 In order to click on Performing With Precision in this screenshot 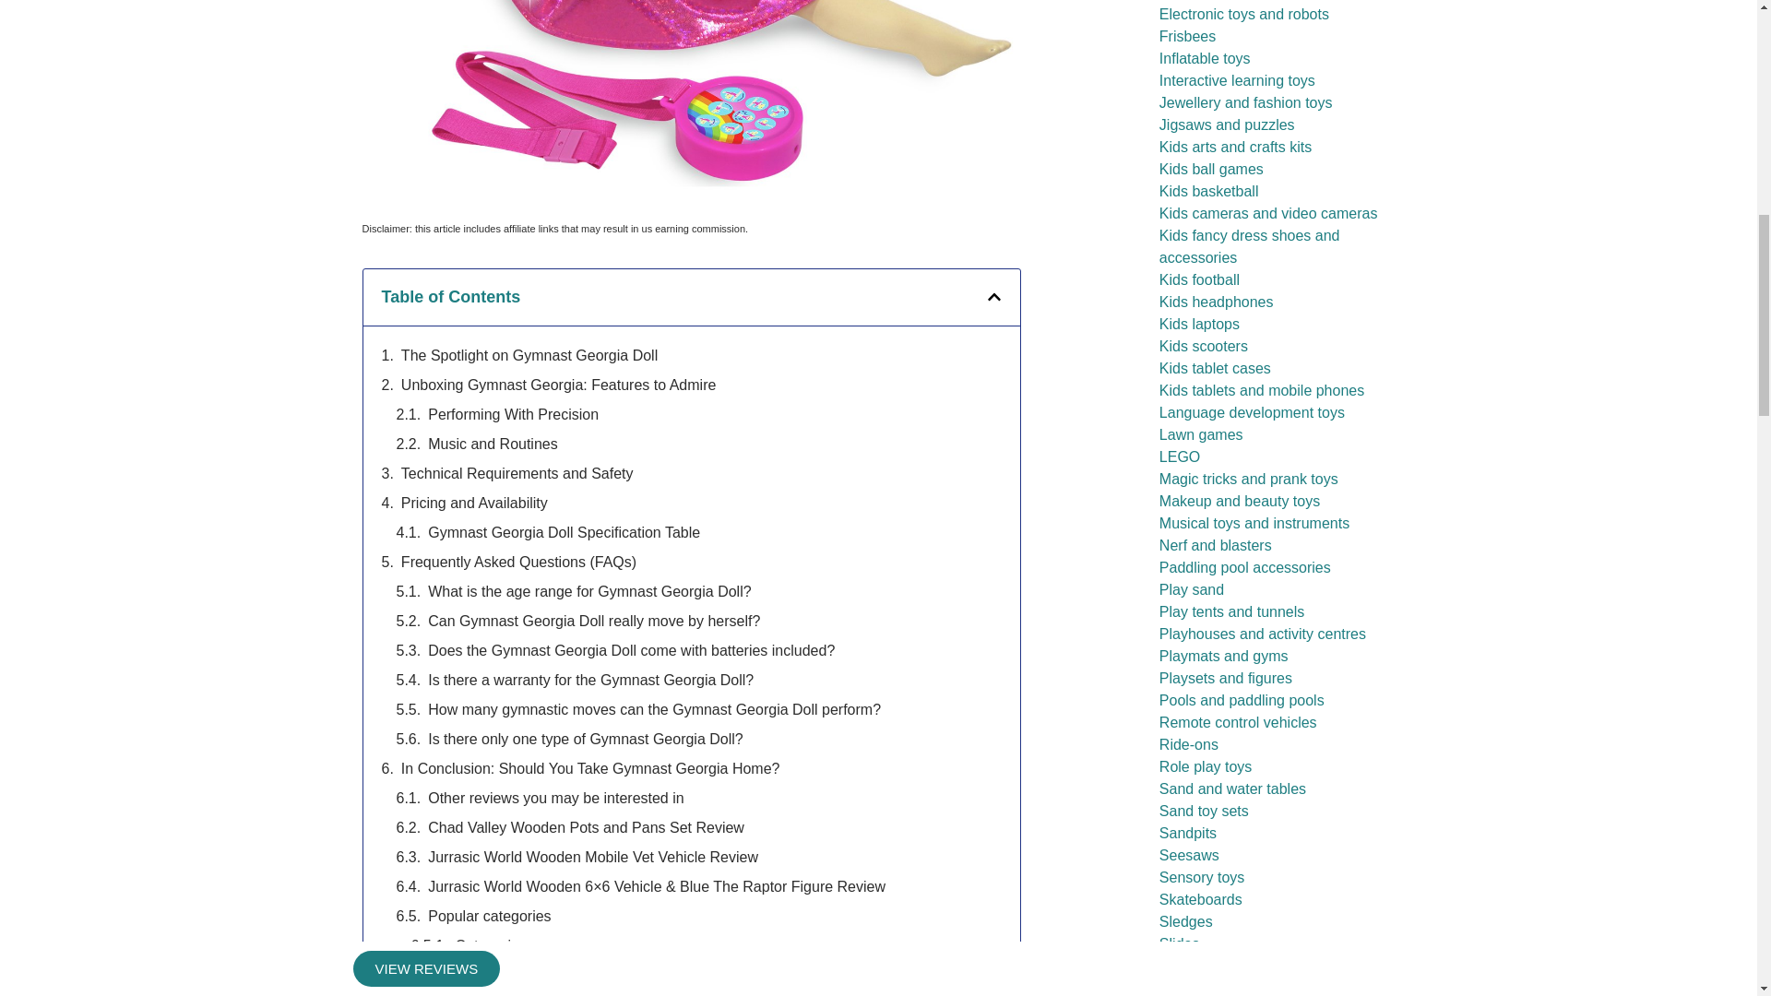, I will do `click(513, 415)`.